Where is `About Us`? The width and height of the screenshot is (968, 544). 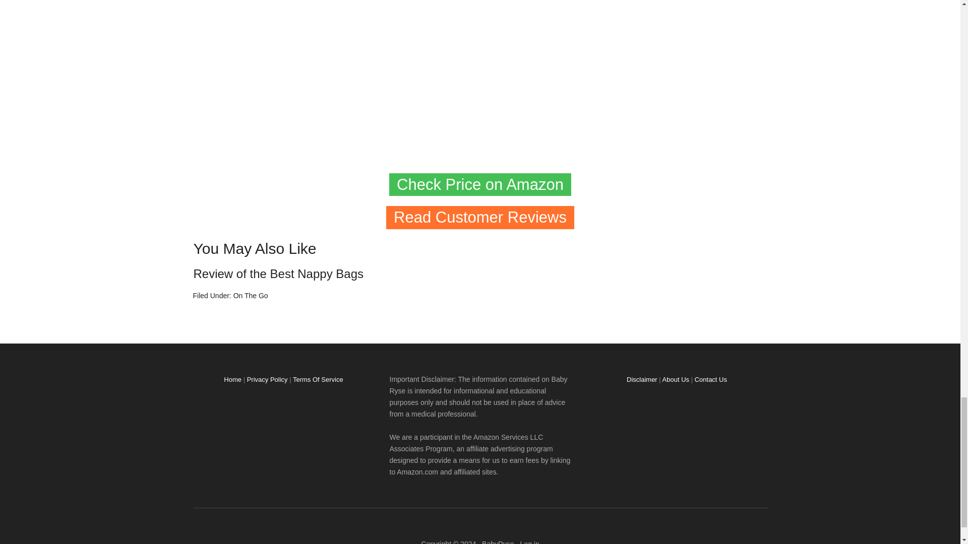 About Us is located at coordinates (676, 380).